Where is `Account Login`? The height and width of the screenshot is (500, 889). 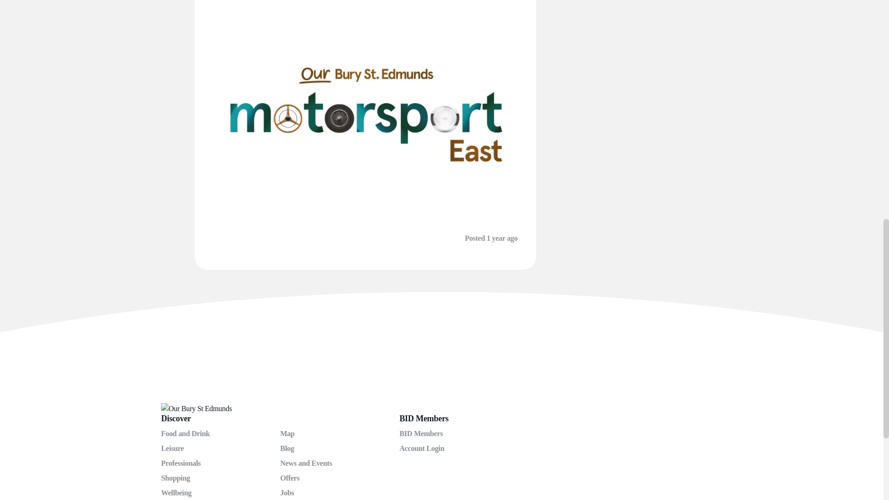 Account Login is located at coordinates (422, 444).